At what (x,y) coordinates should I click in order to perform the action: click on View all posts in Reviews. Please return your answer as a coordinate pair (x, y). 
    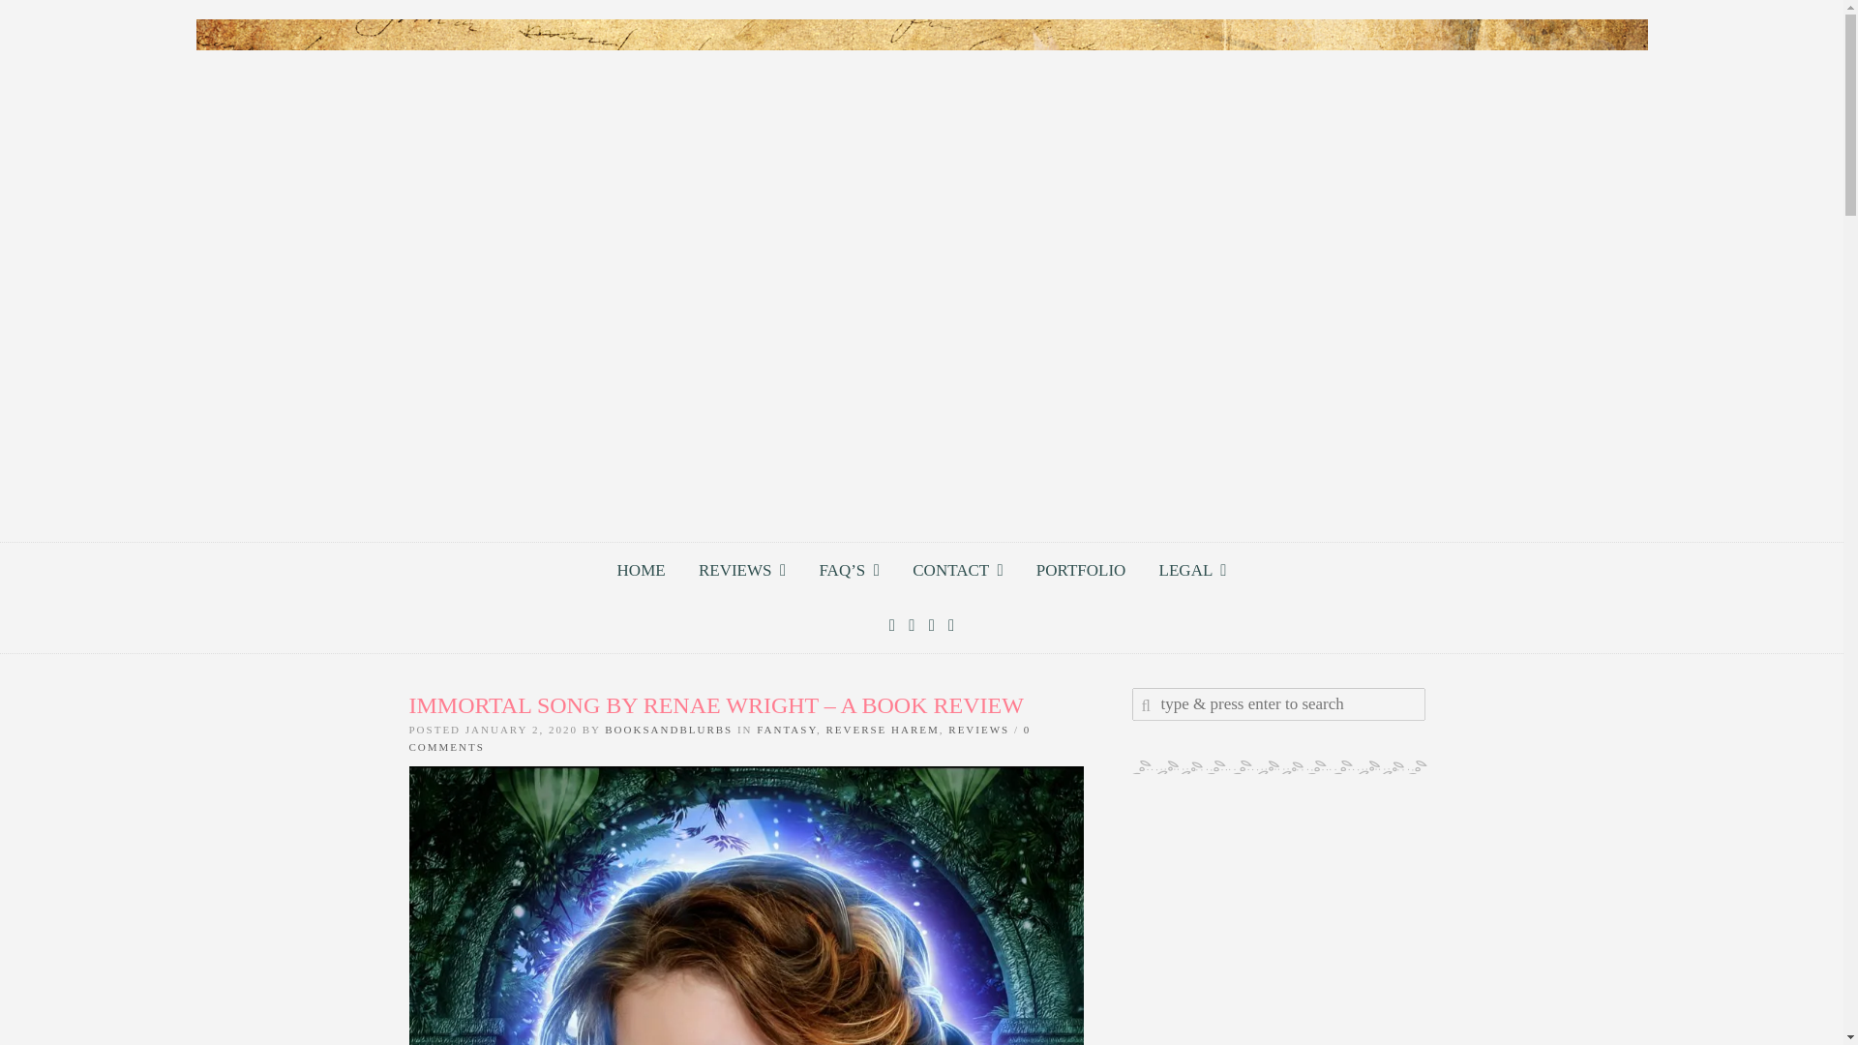
    Looking at the image, I should click on (977, 730).